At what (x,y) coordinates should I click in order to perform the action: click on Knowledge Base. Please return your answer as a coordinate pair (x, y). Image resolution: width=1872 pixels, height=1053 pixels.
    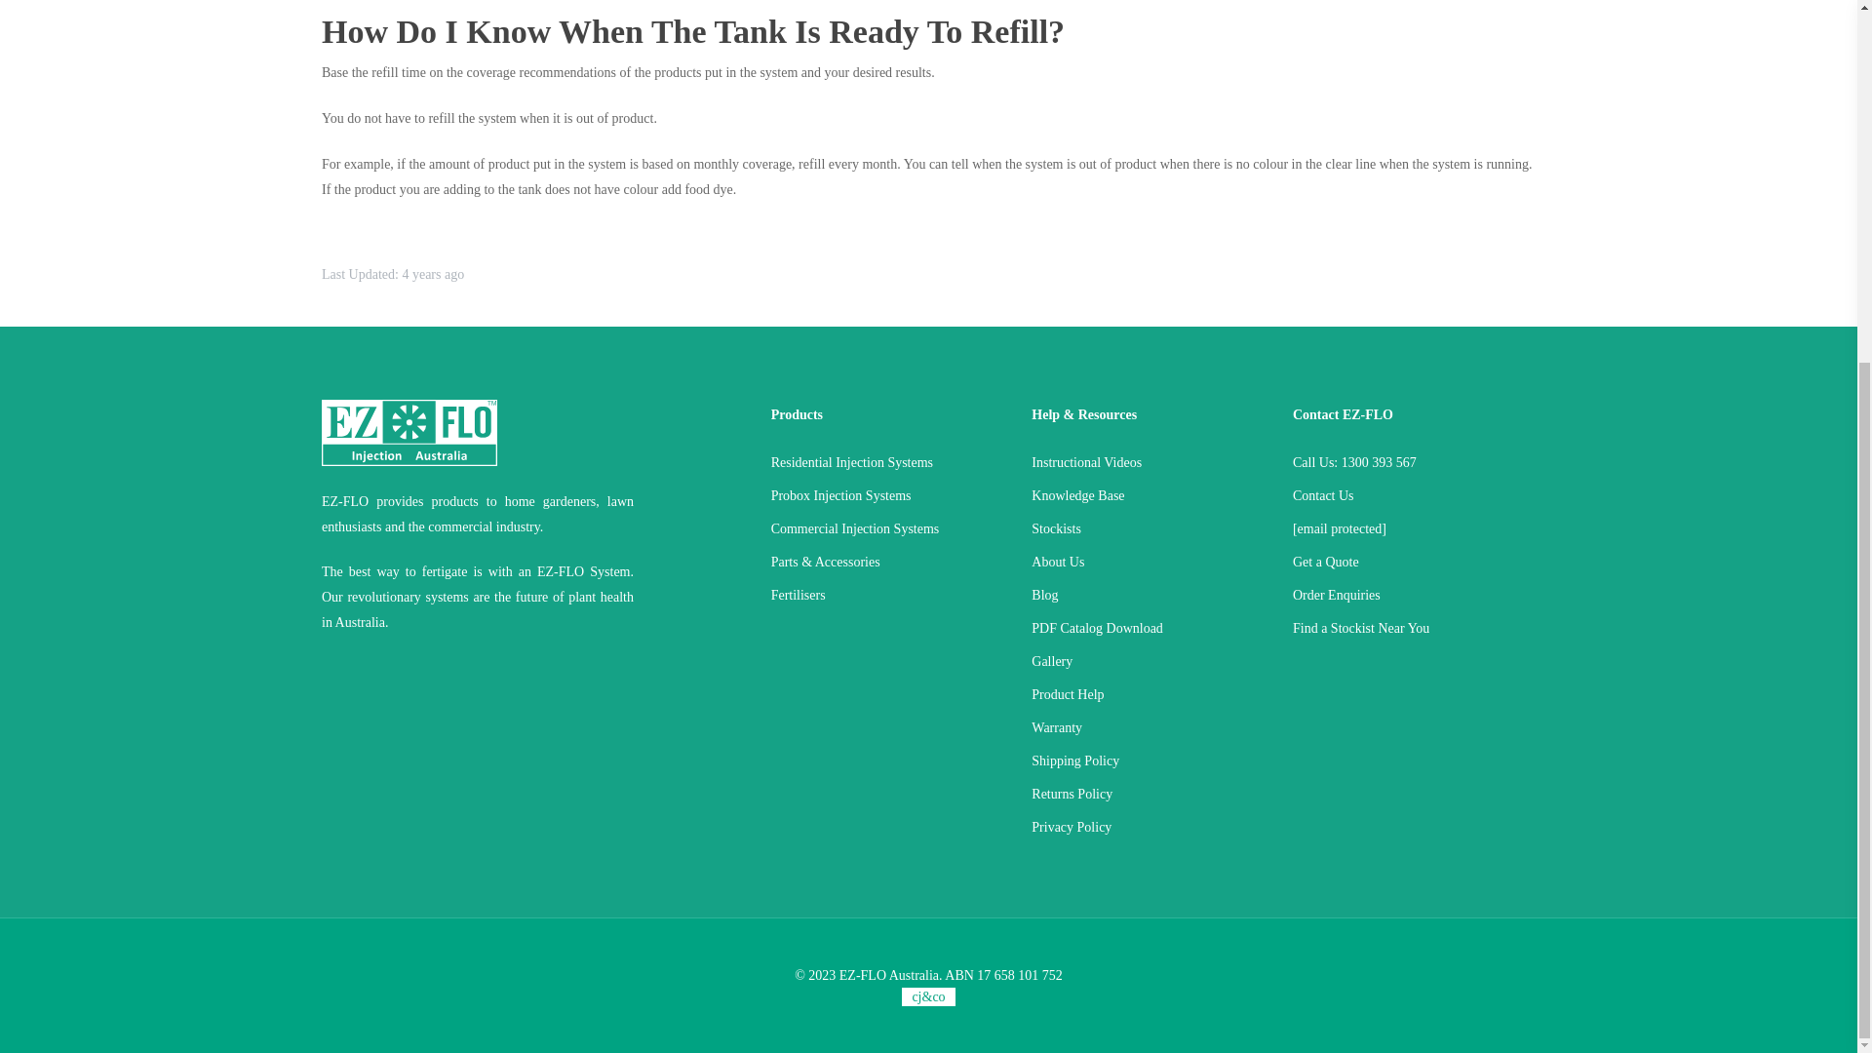
    Looking at the image, I should click on (1150, 495).